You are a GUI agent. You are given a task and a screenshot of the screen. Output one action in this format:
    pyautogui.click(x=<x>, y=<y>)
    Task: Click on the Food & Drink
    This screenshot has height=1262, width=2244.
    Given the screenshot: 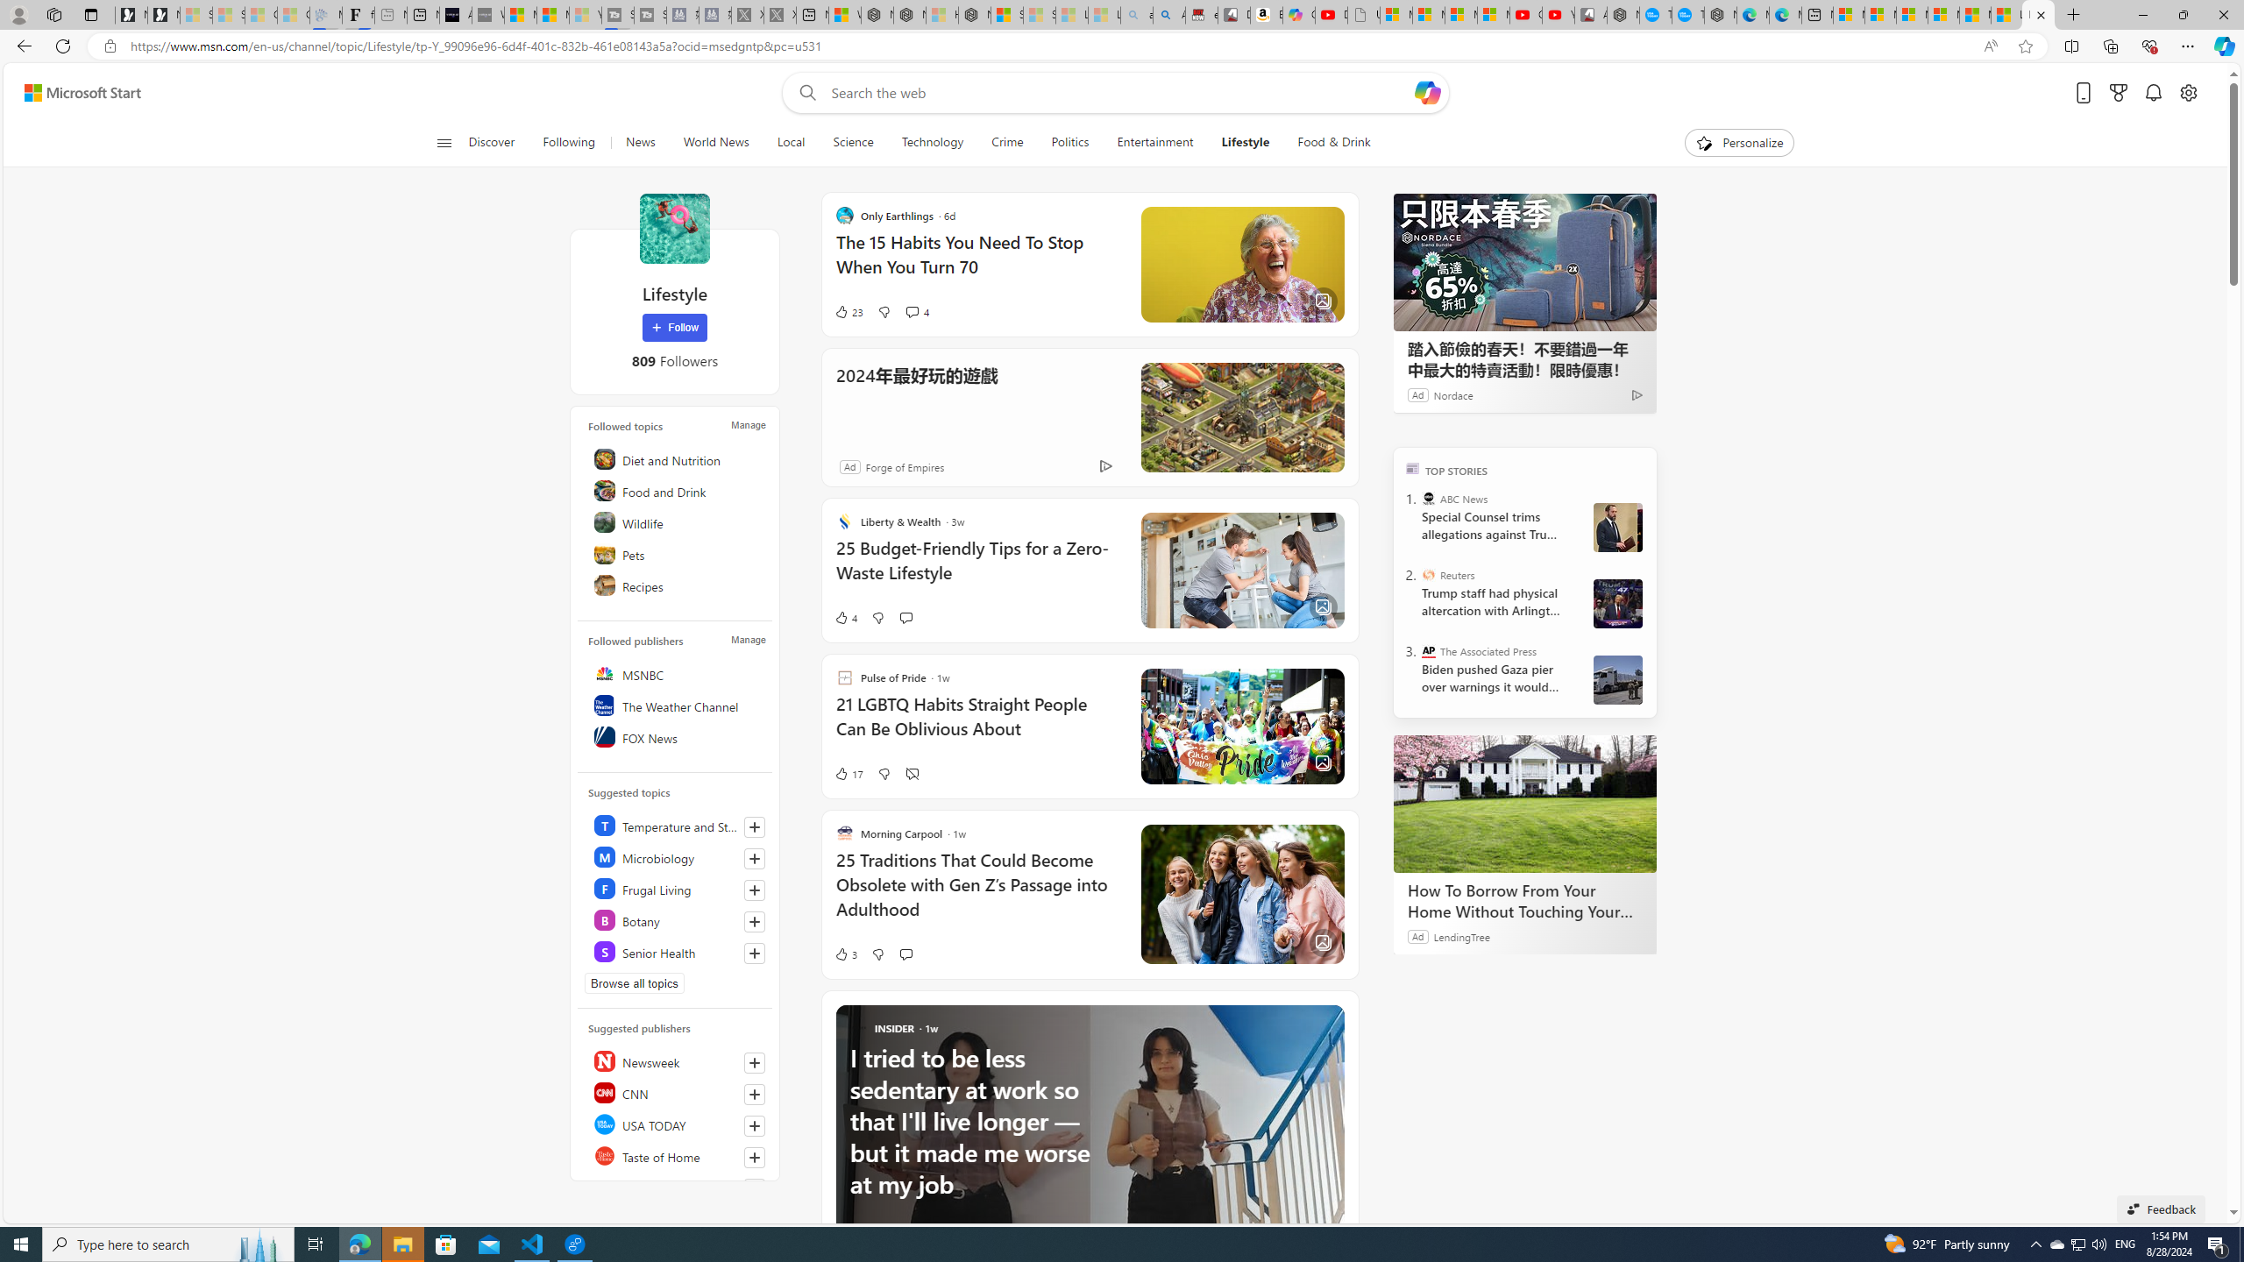 What is the action you would take?
    pyautogui.click(x=1334, y=143)
    